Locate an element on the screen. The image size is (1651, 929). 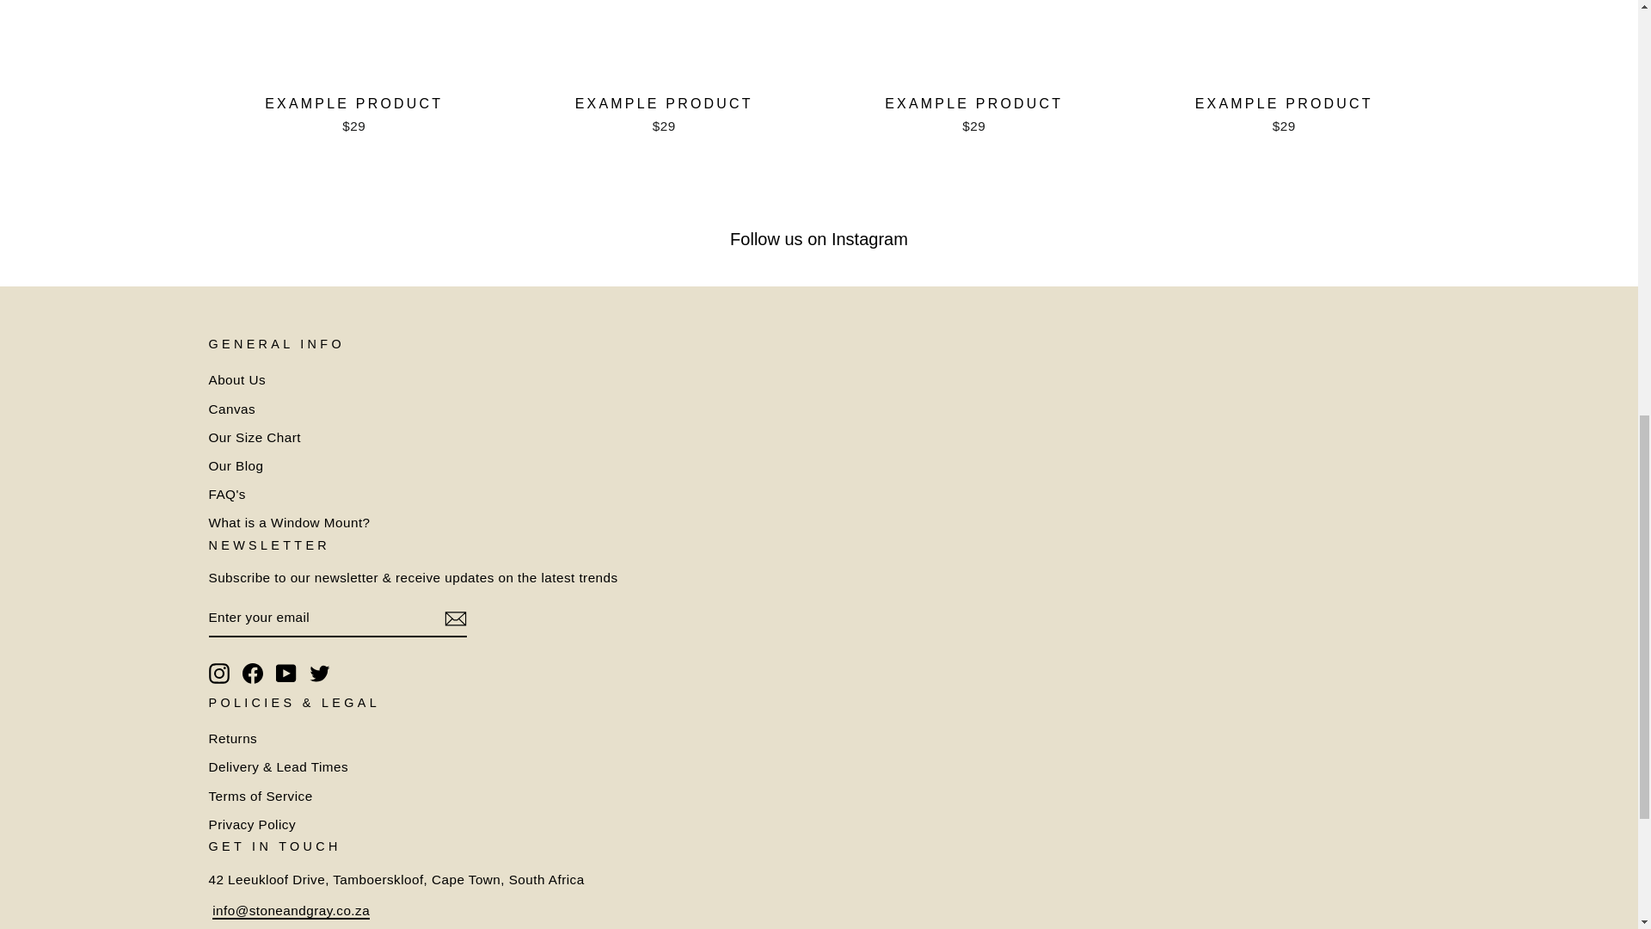
Stone and Gray on Instagram is located at coordinates (218, 673).